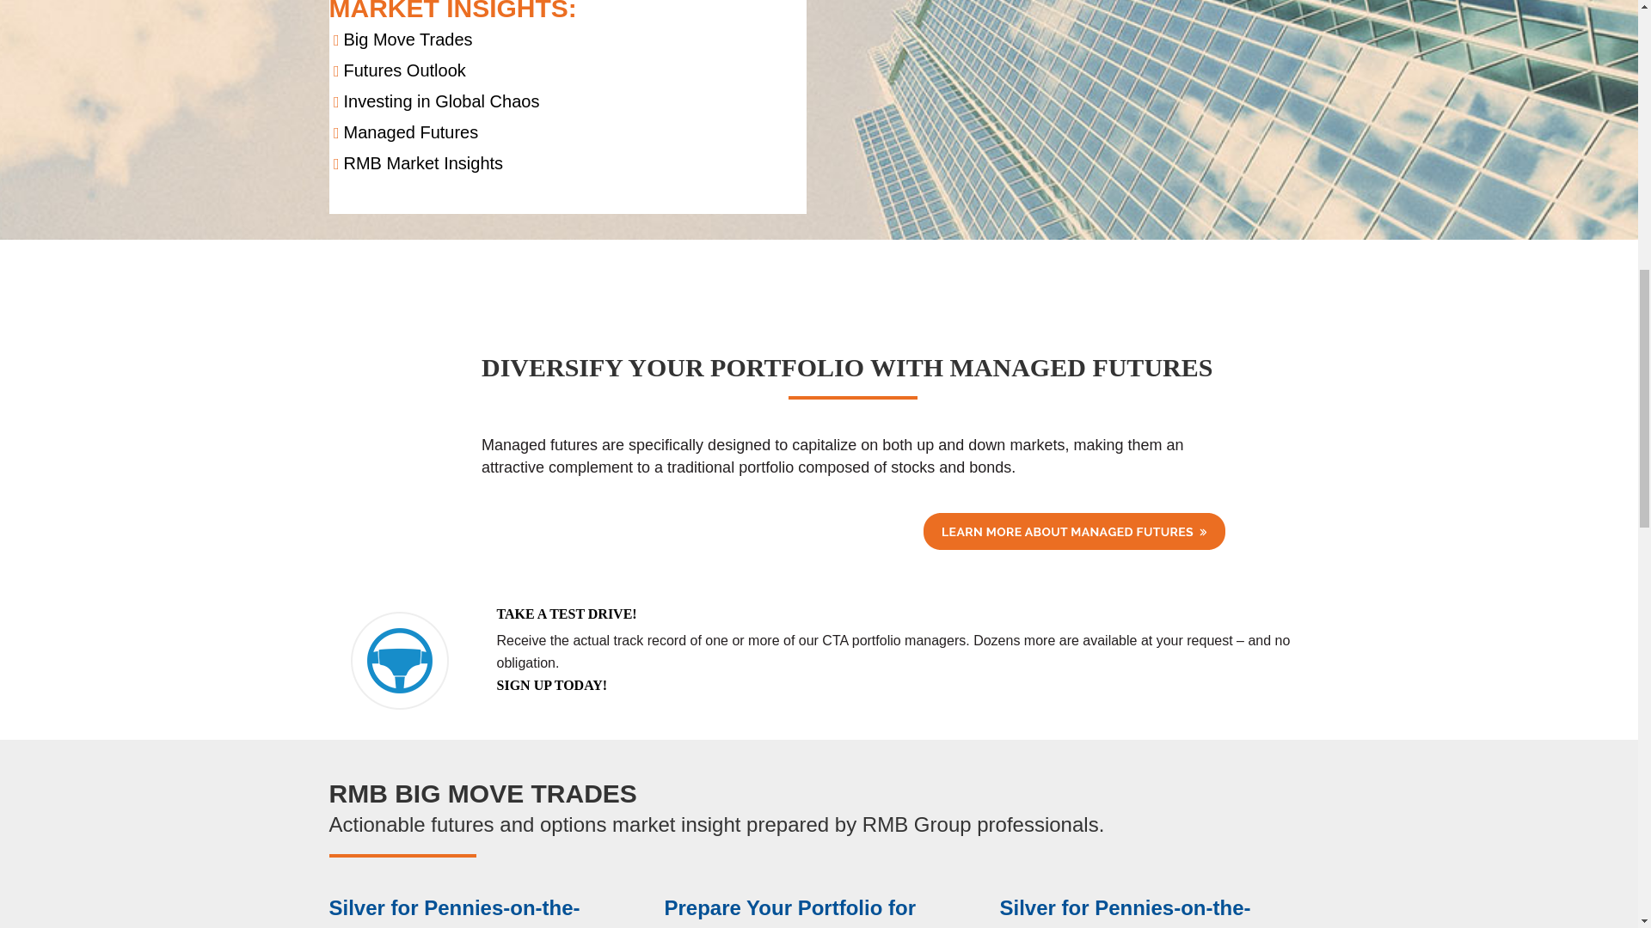 This screenshot has height=928, width=1651. I want to click on Big Move Trades, so click(408, 40).